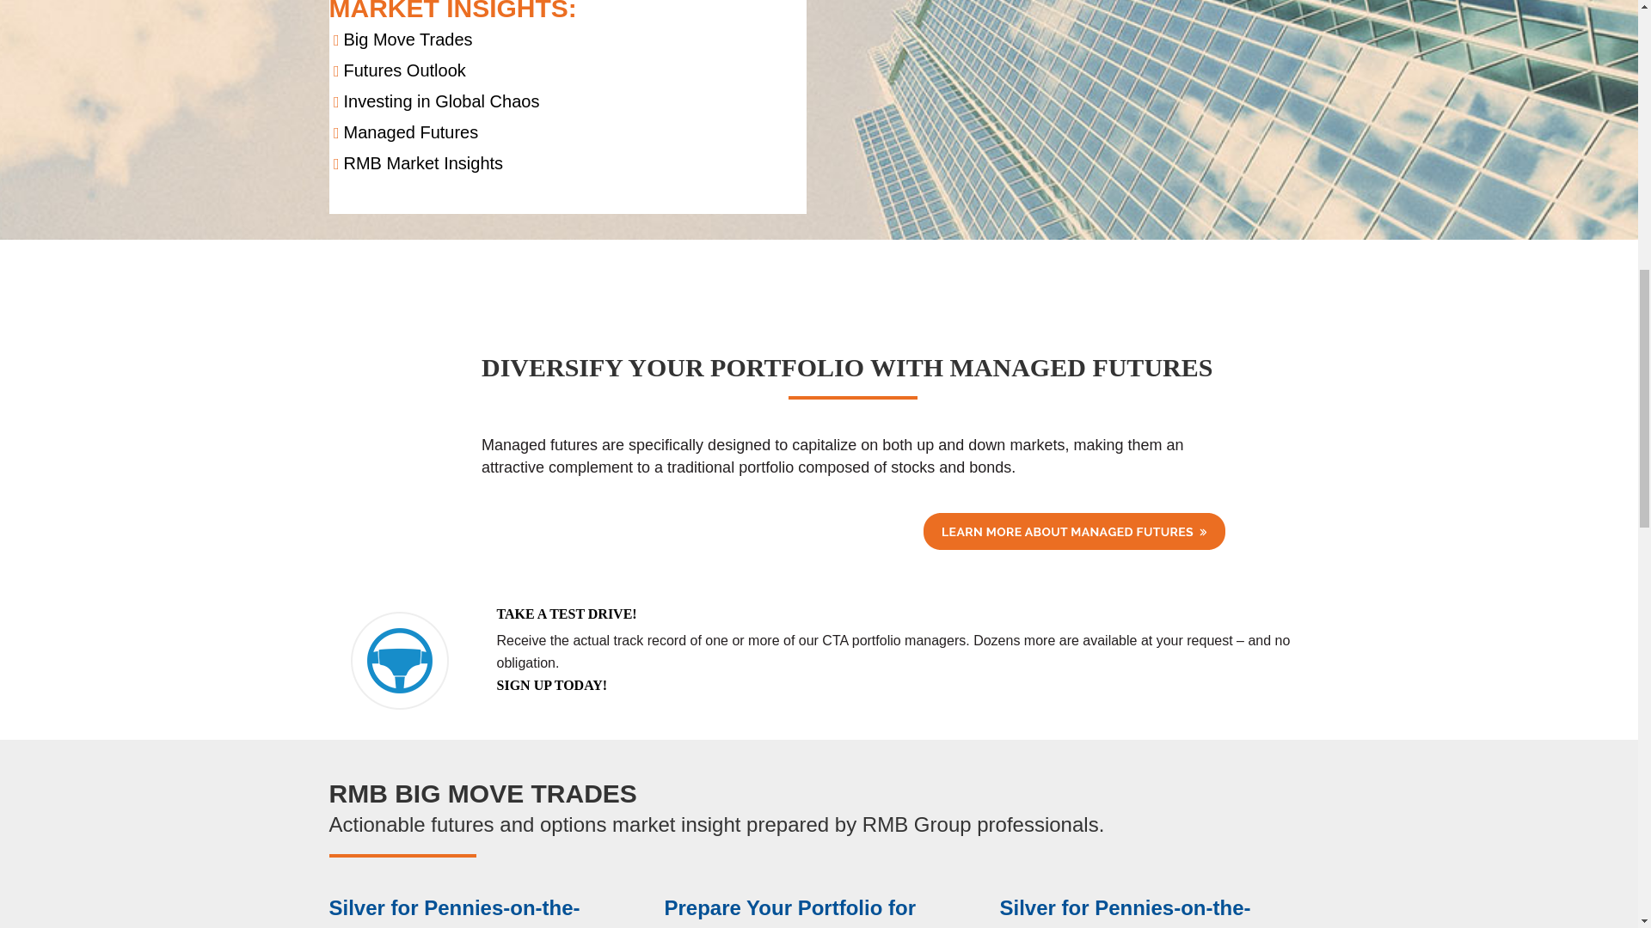 This screenshot has height=928, width=1651. I want to click on Big Move Trades, so click(408, 40).